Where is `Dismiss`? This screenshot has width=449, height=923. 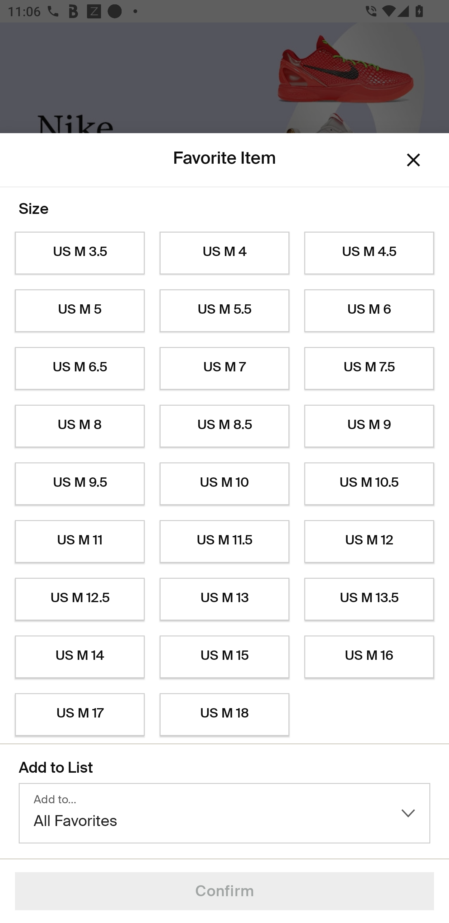 Dismiss is located at coordinates (413, 160).